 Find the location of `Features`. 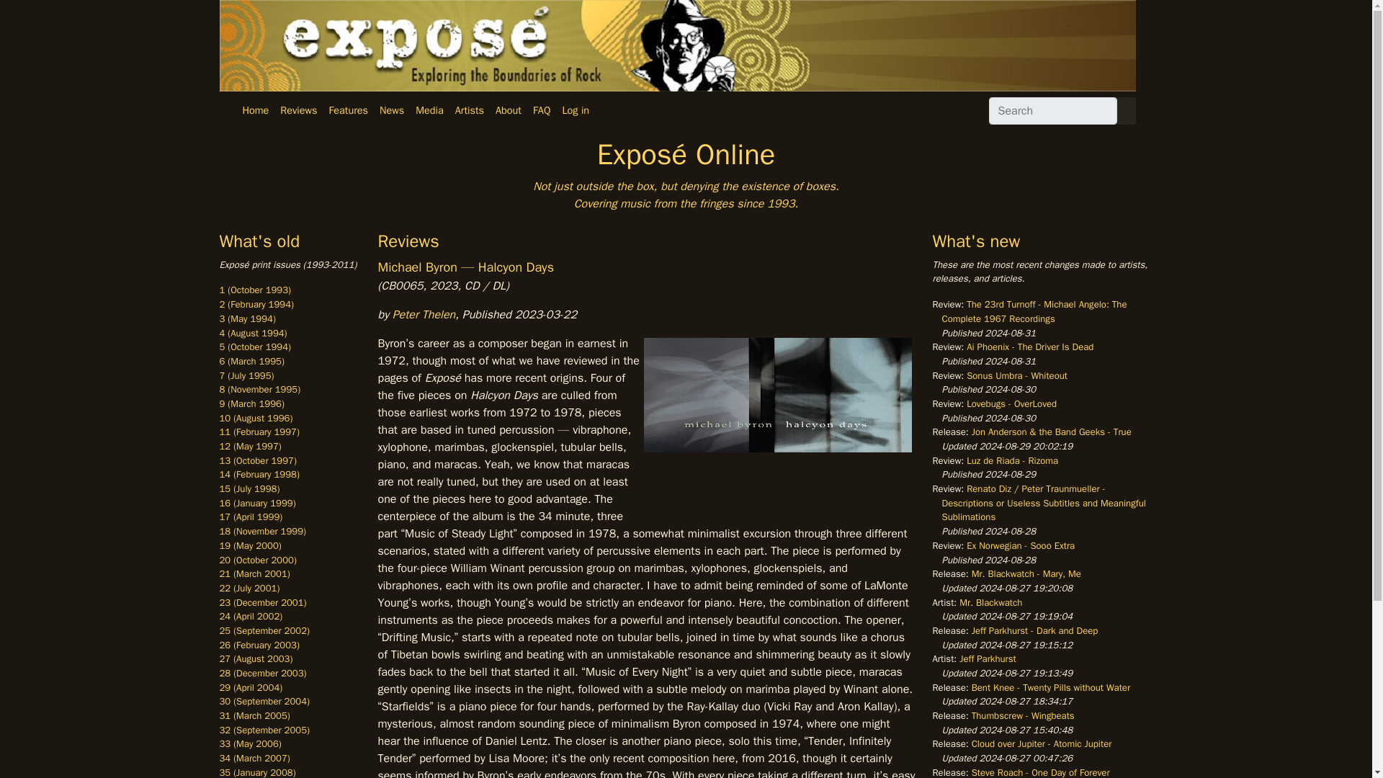

Features is located at coordinates (347, 111).